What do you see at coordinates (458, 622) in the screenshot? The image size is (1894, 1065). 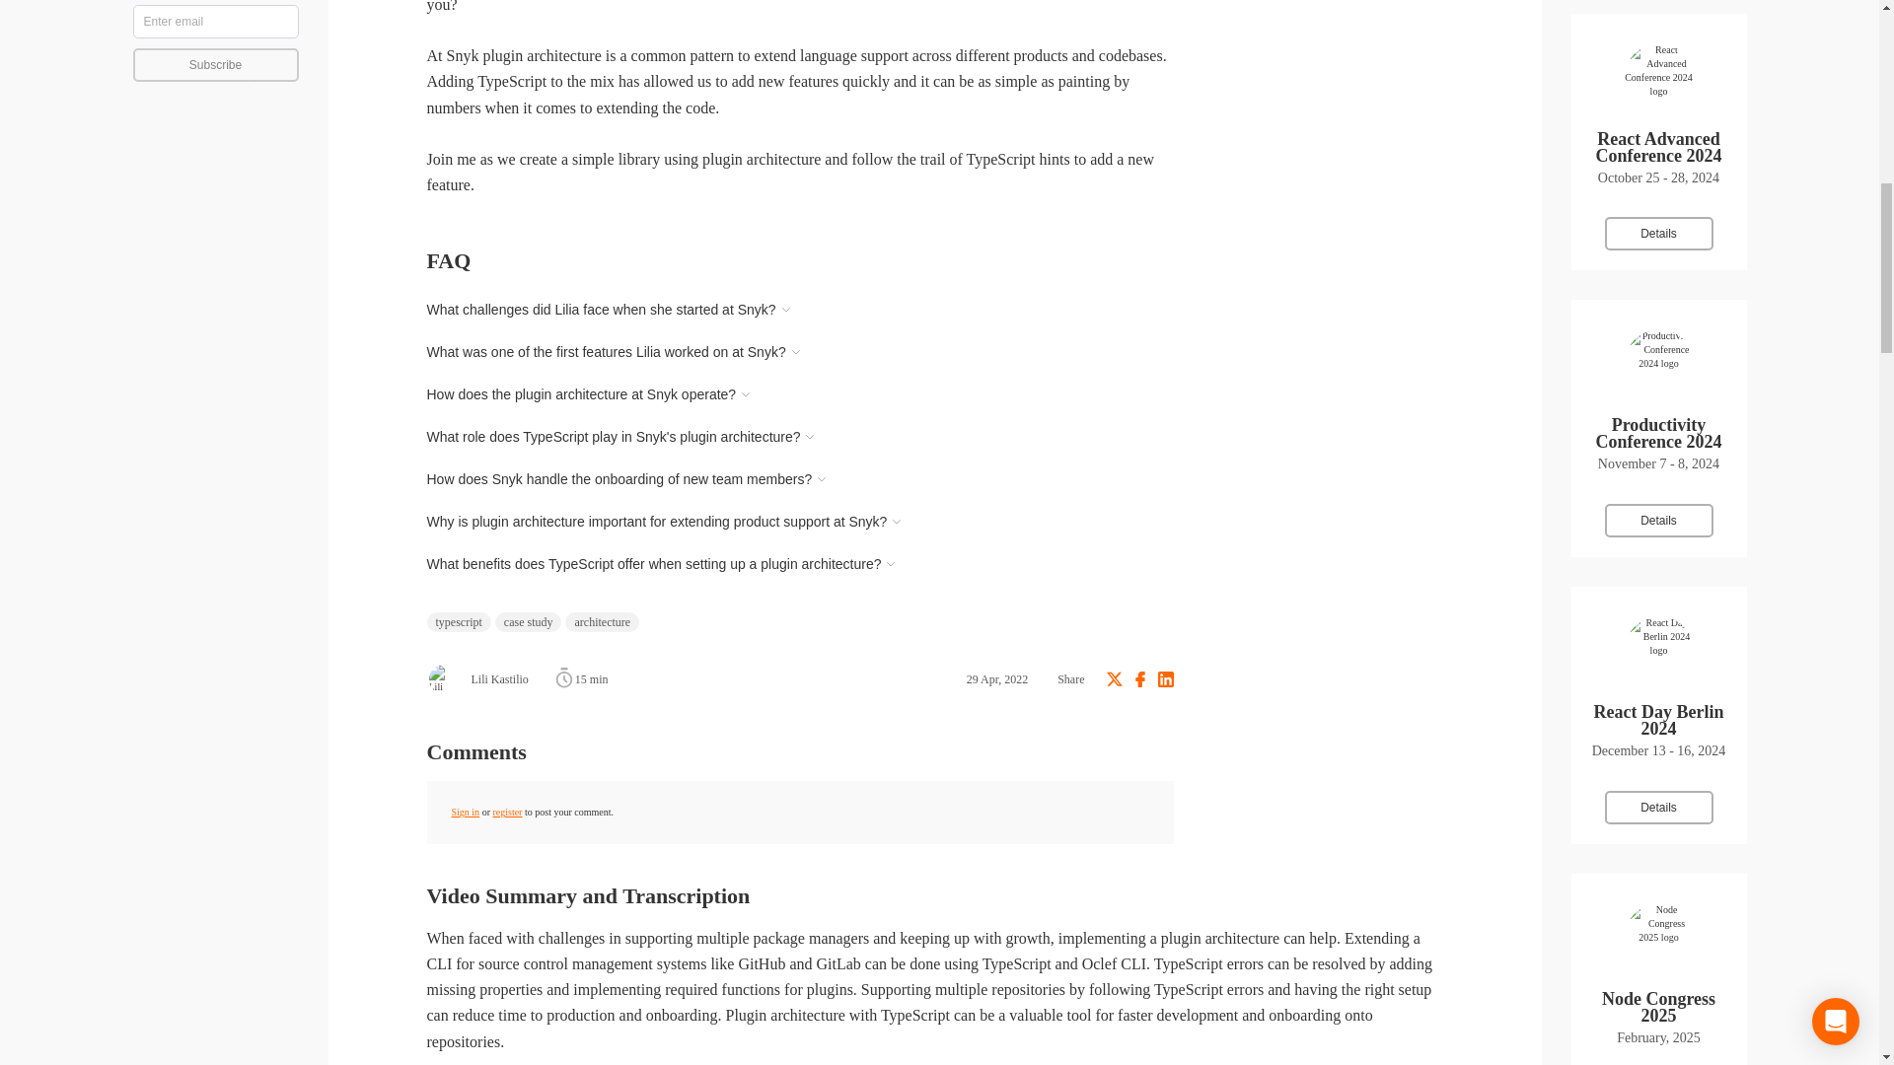 I see `typescript` at bounding box center [458, 622].